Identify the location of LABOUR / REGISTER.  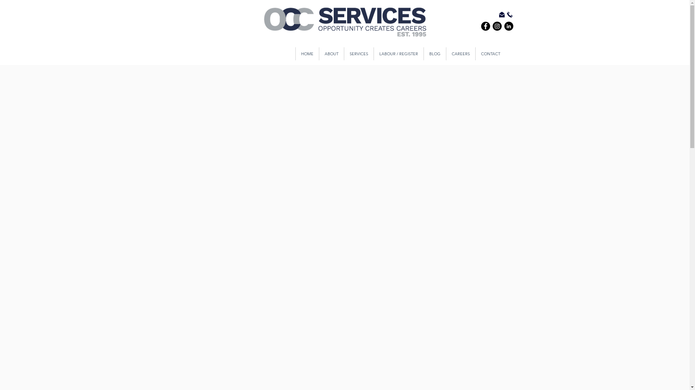
(399, 54).